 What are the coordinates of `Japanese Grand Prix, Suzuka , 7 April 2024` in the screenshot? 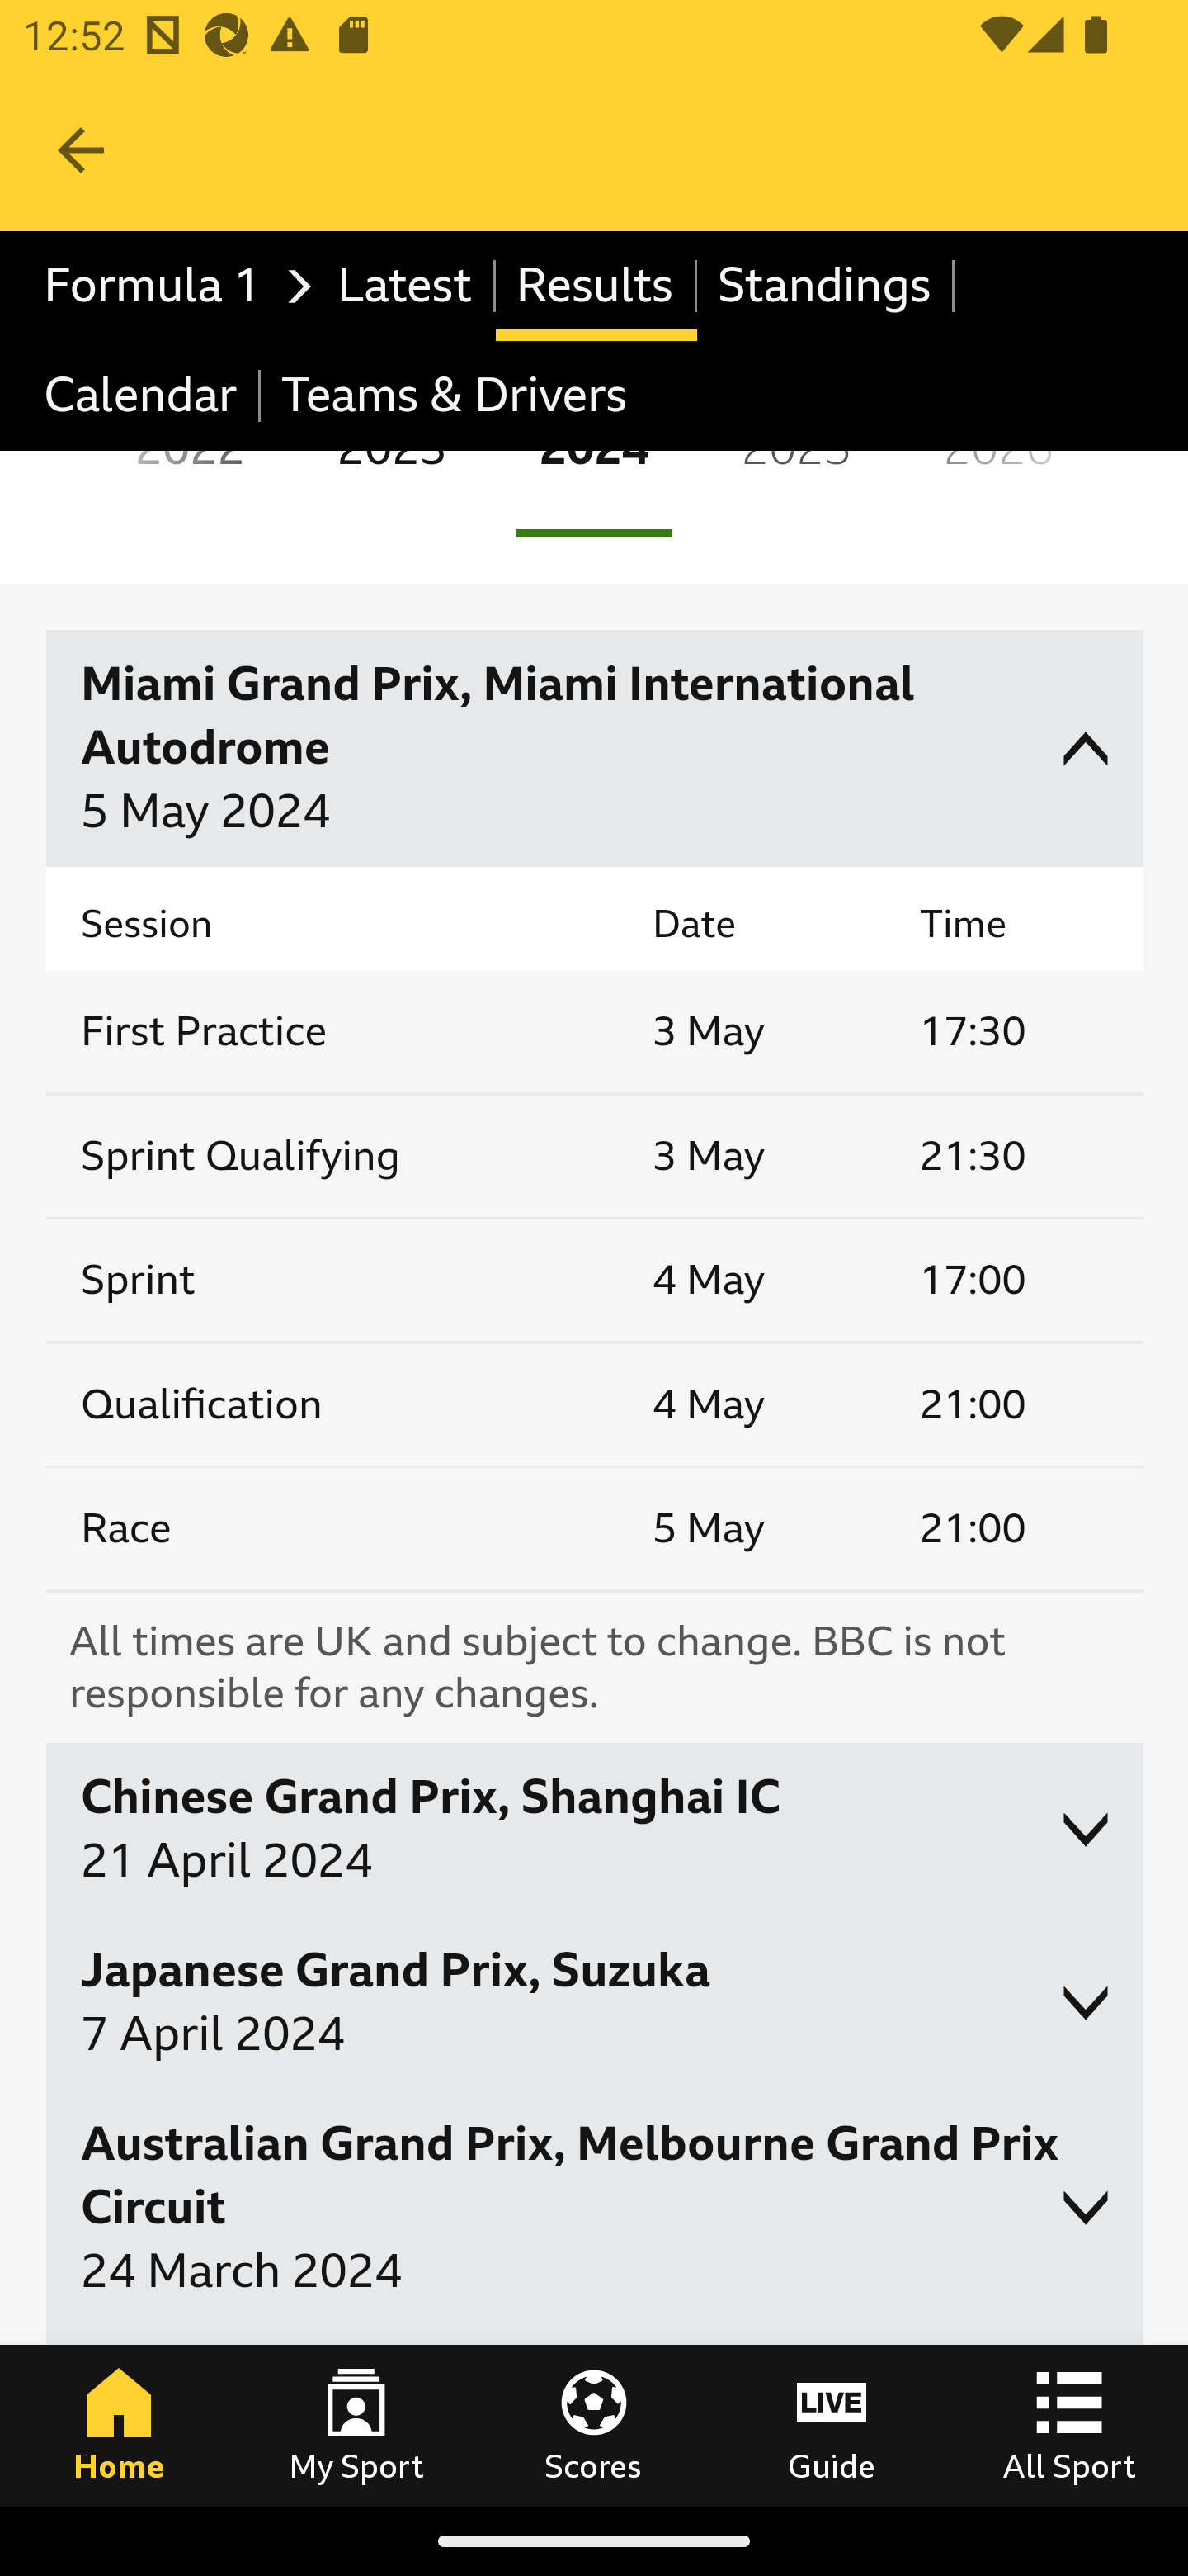 It's located at (596, 2003).